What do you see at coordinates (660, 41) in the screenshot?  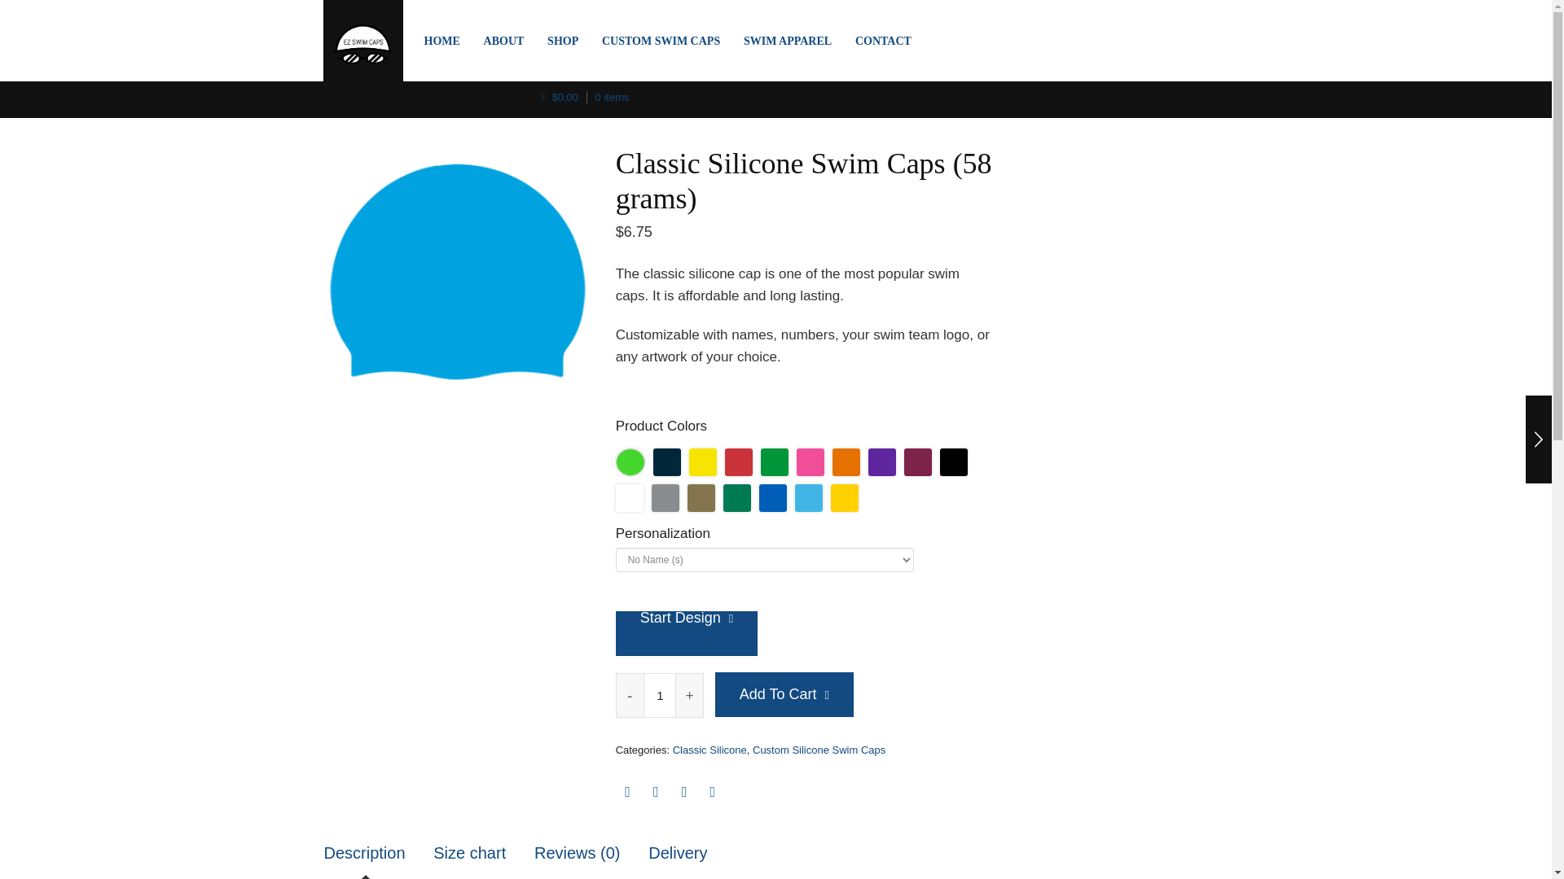 I see `CUSTOM SWIM CAPS` at bounding box center [660, 41].